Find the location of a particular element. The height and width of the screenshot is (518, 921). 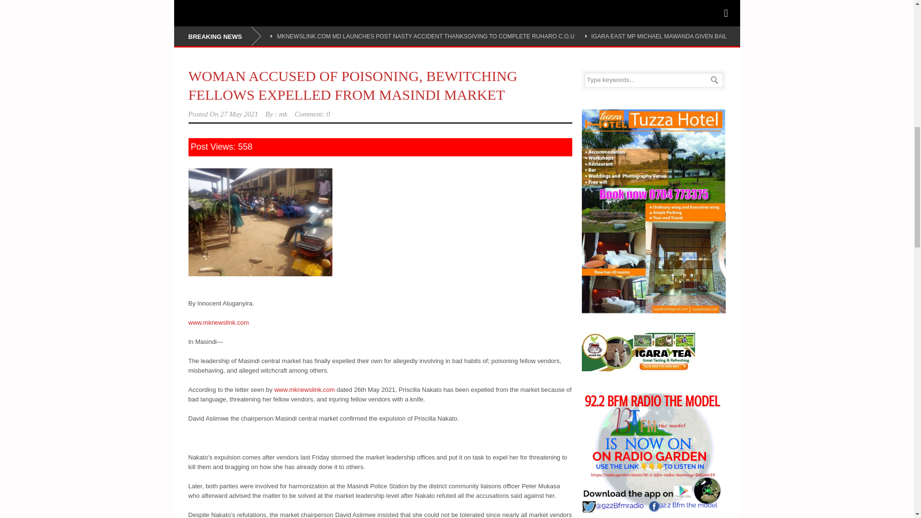

27 May 2021 is located at coordinates (239, 114).